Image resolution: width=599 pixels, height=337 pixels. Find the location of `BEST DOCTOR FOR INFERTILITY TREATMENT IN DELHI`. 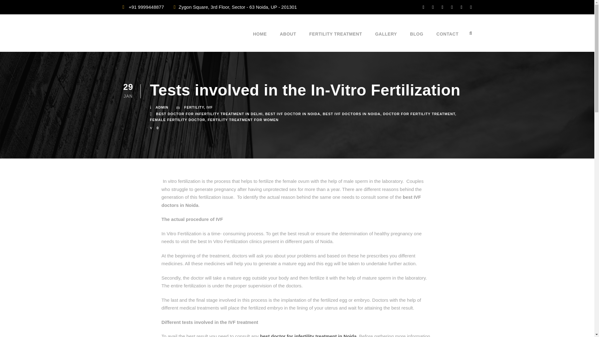

BEST DOCTOR FOR INFERTILITY TREATMENT IN DELHI is located at coordinates (209, 114).